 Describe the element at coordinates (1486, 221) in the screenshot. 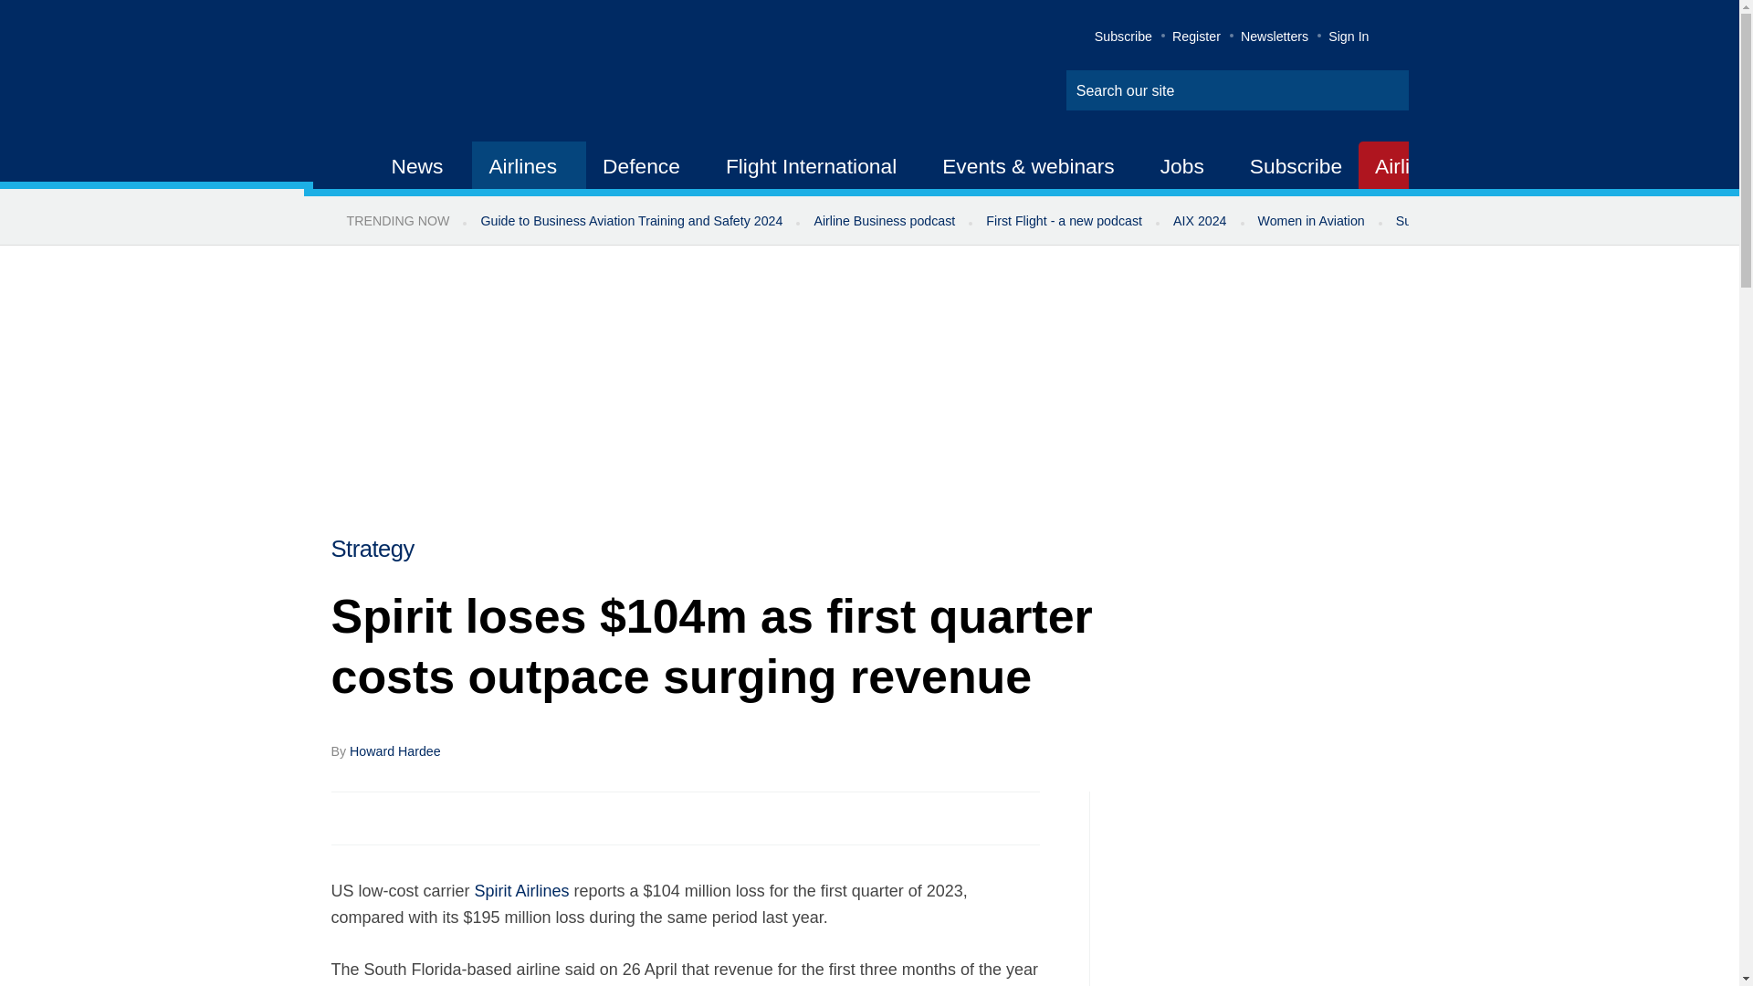

I see `Sustainable Aviation newsletter` at that location.